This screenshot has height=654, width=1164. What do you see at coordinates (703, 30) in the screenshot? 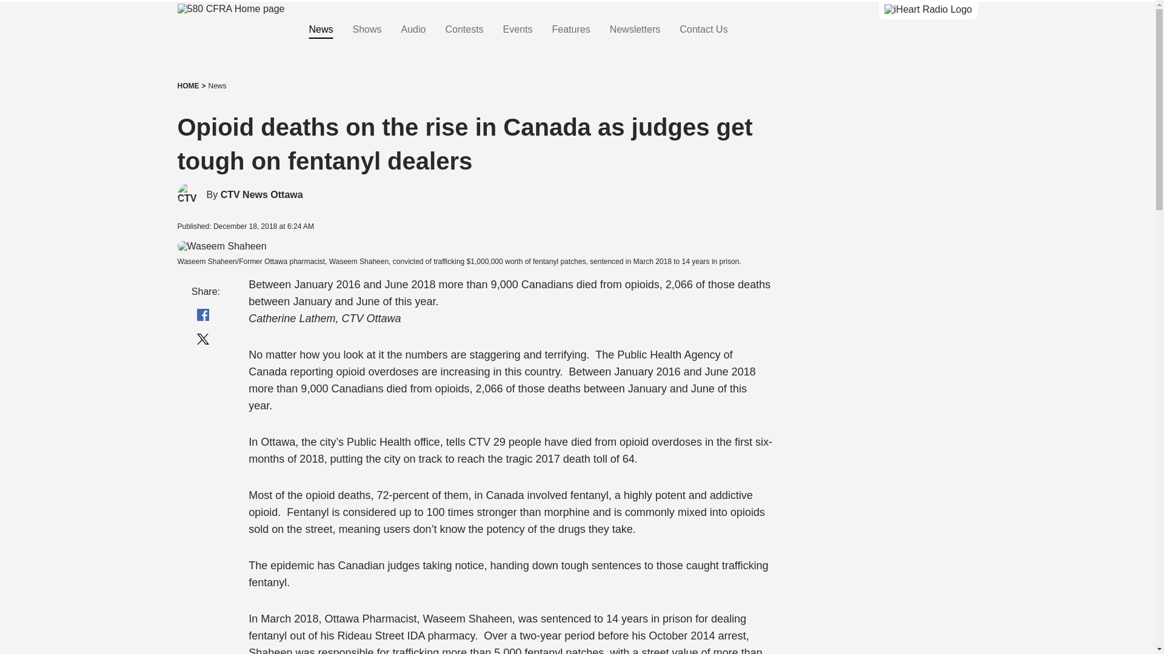
I see `Contact Us` at bounding box center [703, 30].